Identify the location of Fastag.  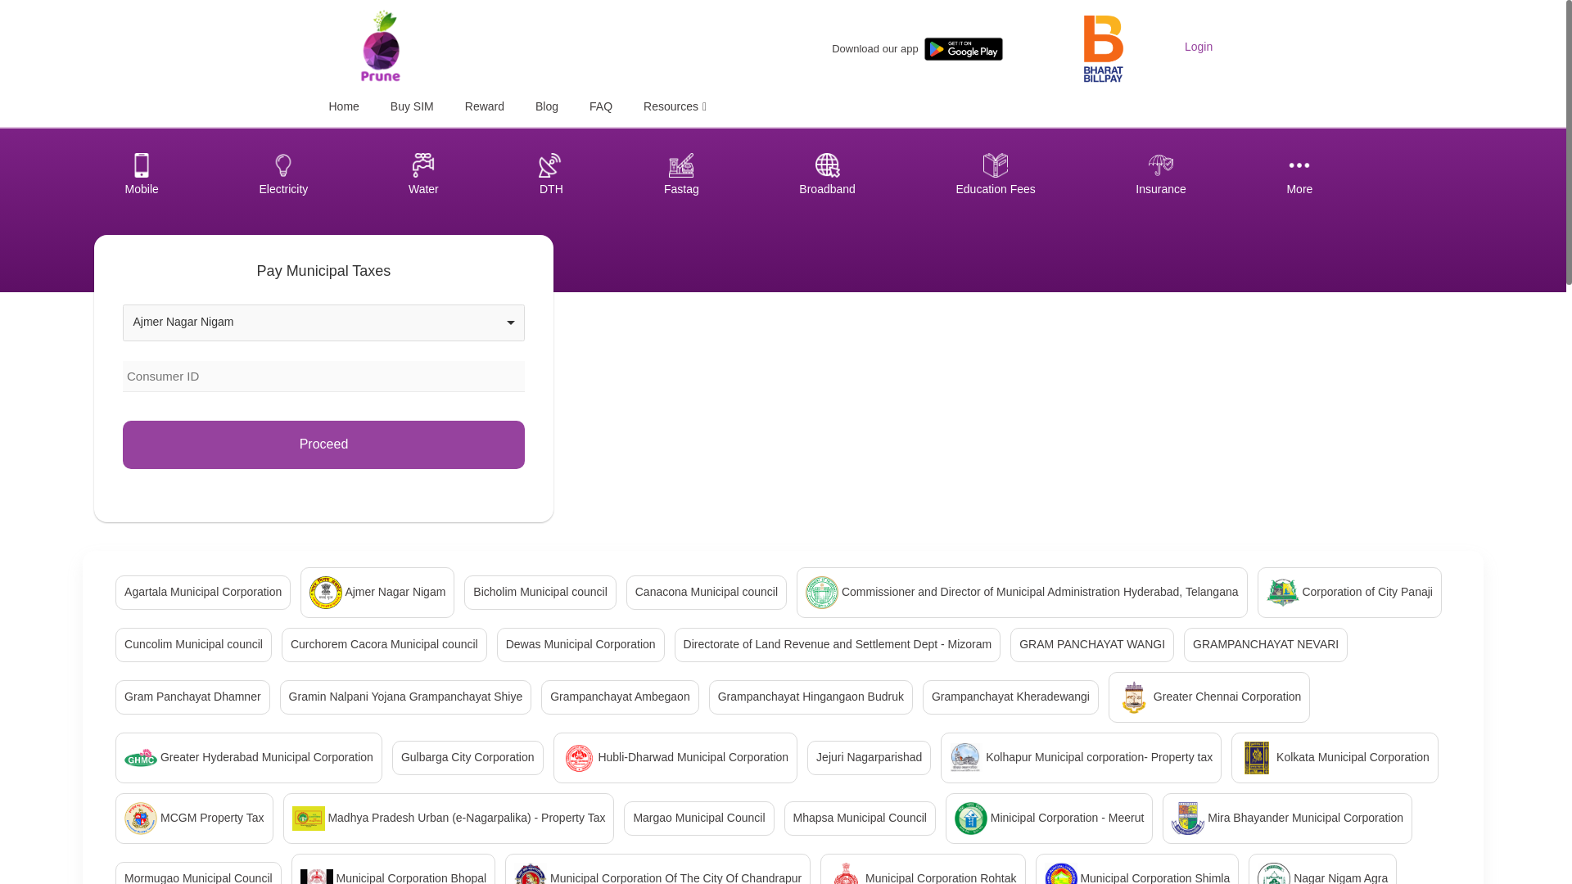
(681, 175).